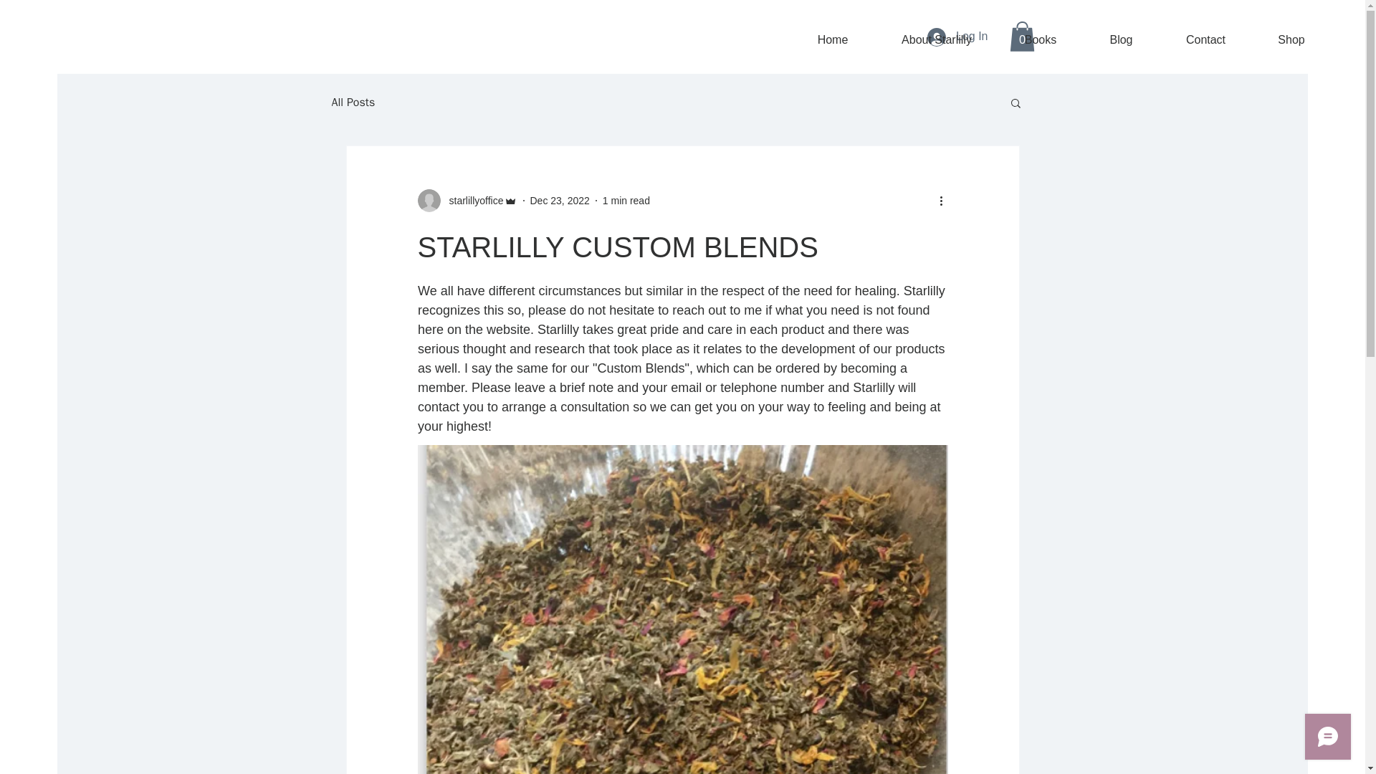 The width and height of the screenshot is (1376, 774). I want to click on About Starlilly, so click(937, 40).